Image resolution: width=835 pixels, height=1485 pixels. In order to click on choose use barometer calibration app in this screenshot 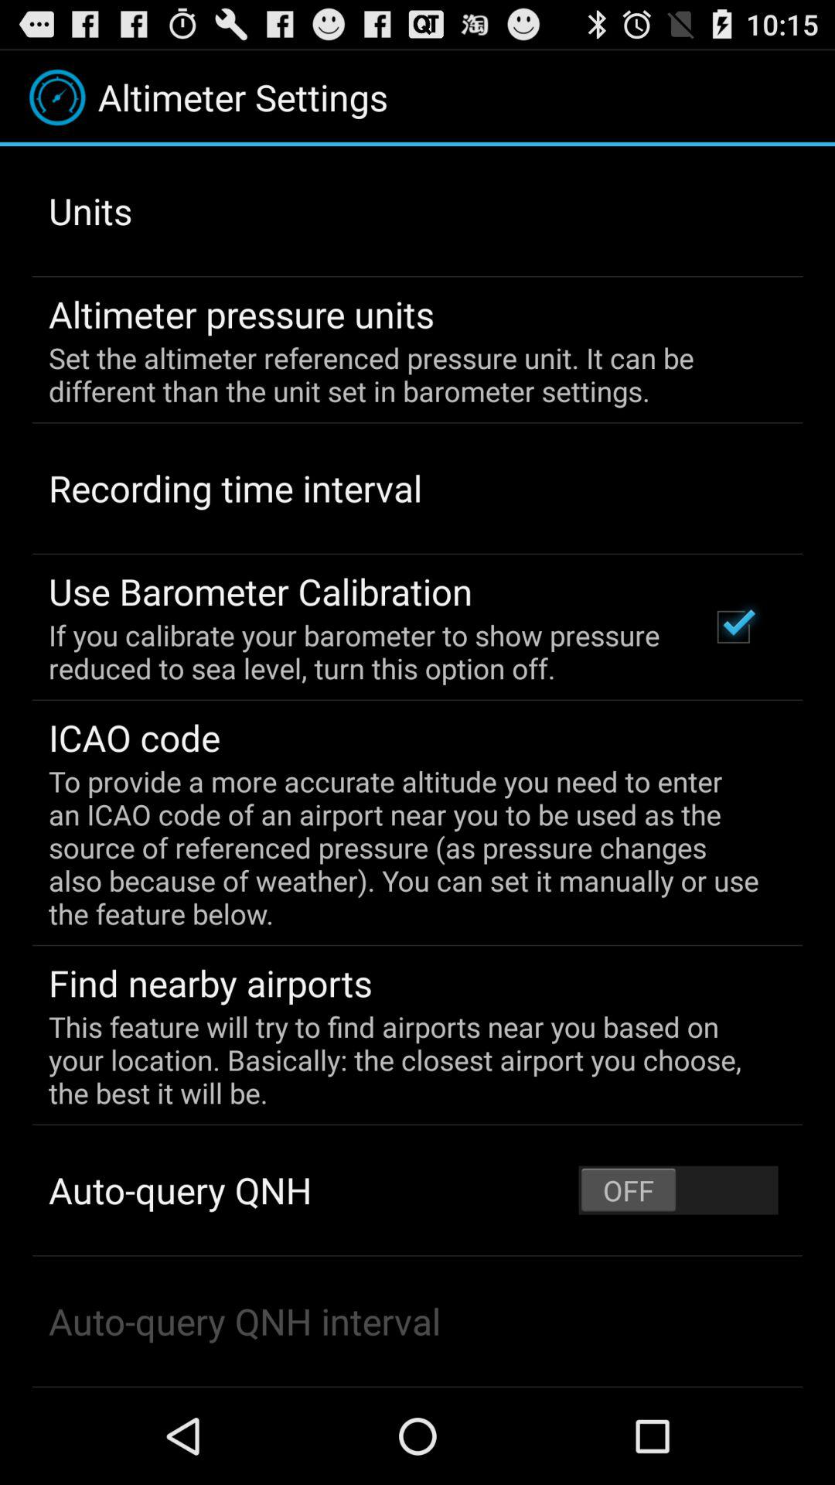, I will do `click(261, 591)`.